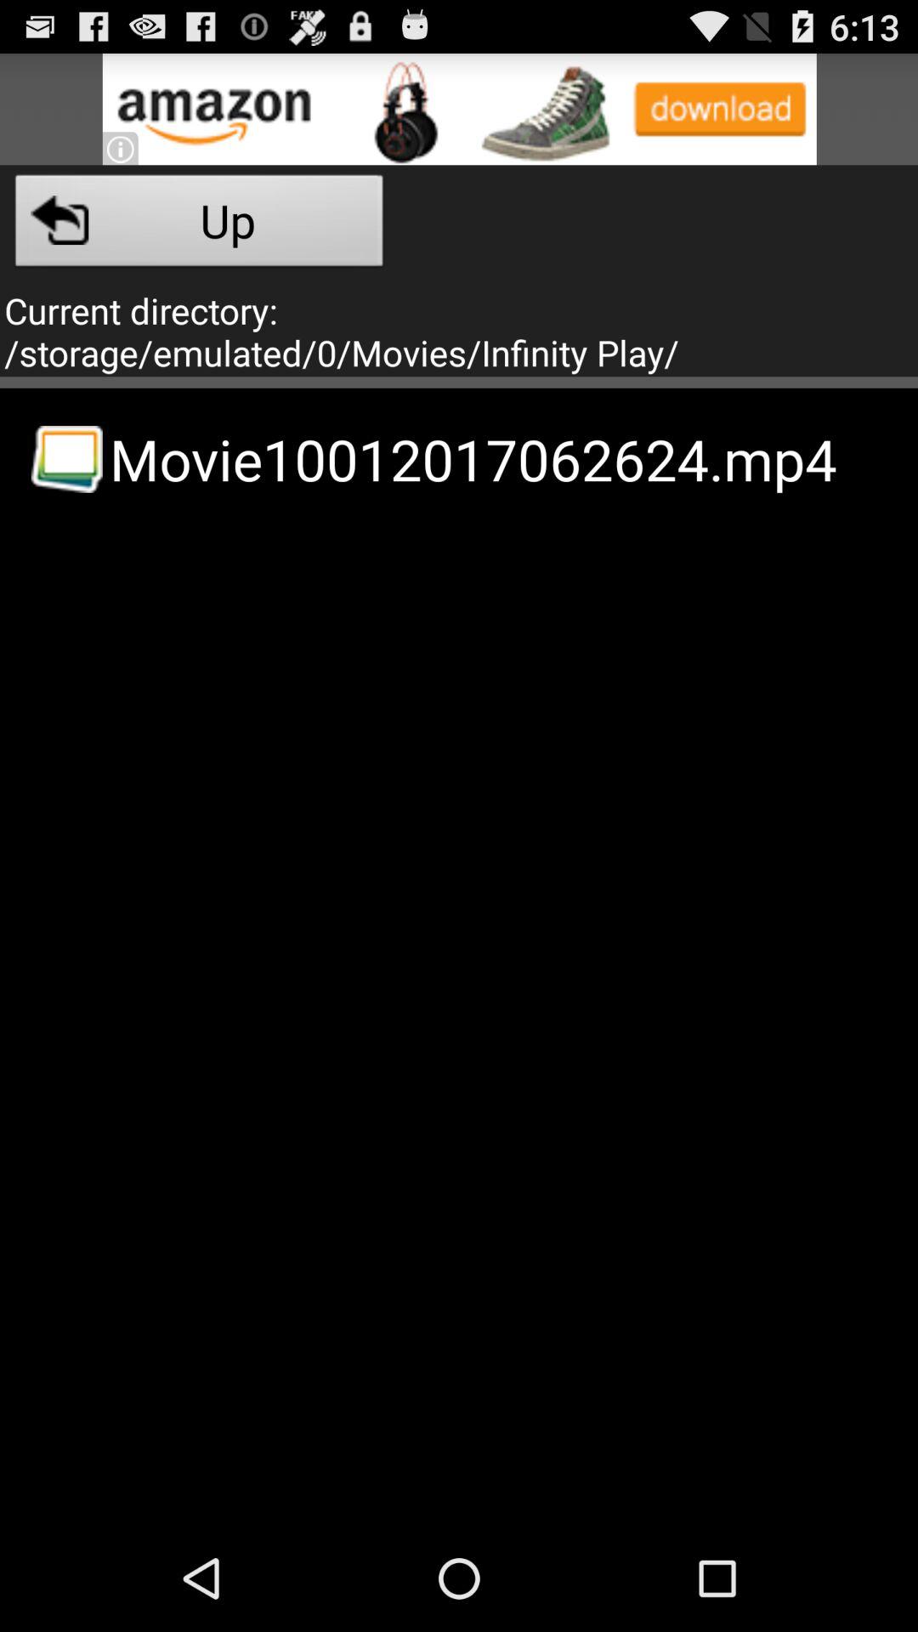 The height and width of the screenshot is (1632, 918). I want to click on add banner, so click(459, 109).